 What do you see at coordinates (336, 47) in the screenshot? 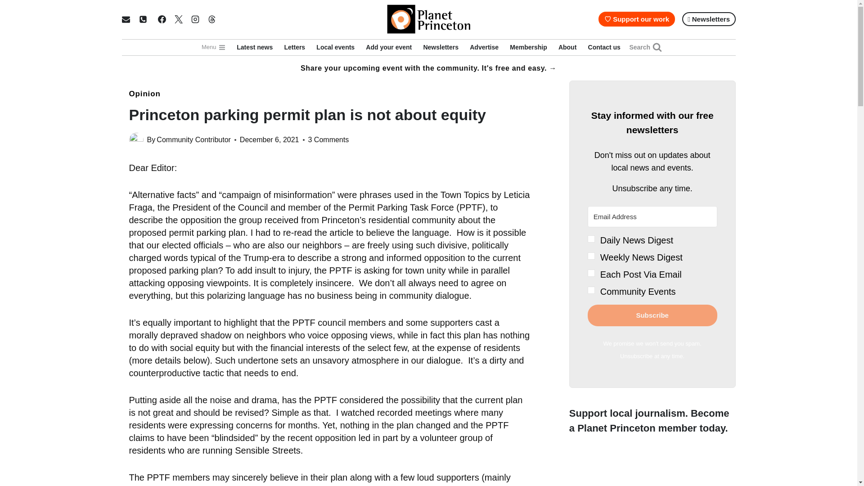
I see `Local events` at bounding box center [336, 47].